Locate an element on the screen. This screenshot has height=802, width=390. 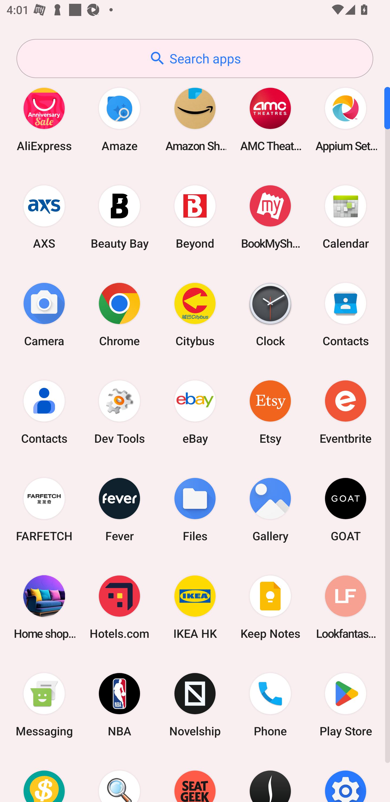
Etsy is located at coordinates (270, 412).